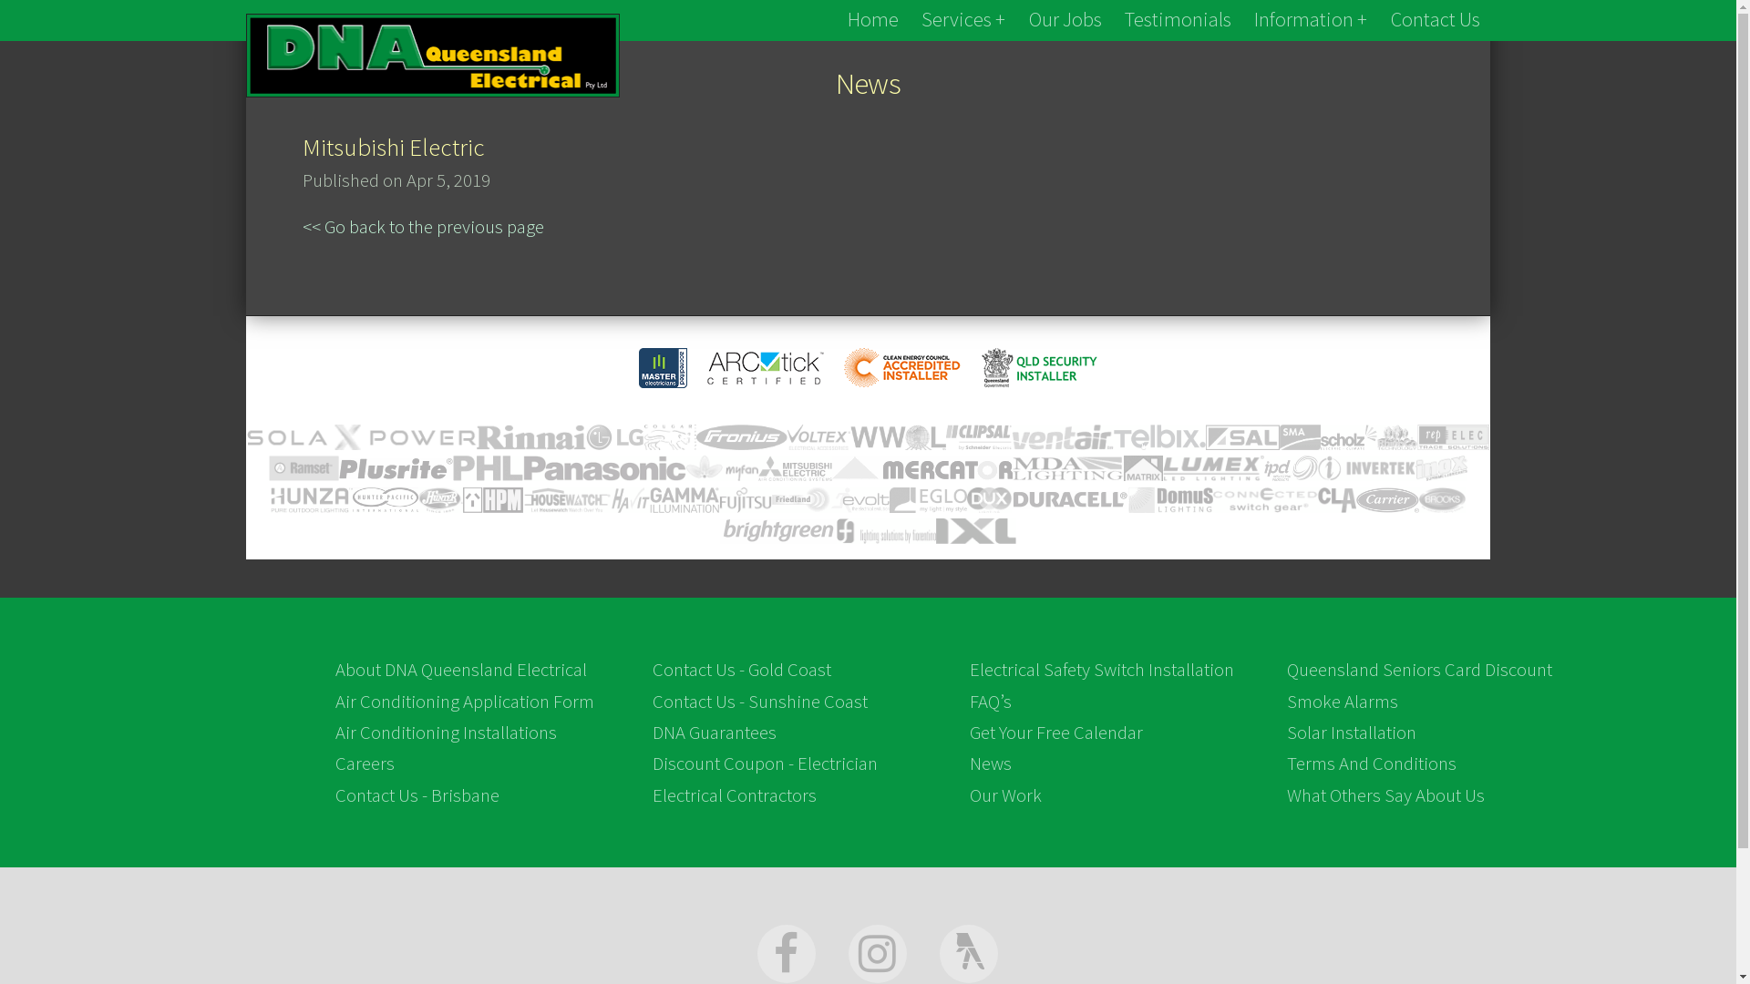 This screenshot has width=1750, height=984. What do you see at coordinates (1039, 368) in the screenshot?
I see `QLD Security Installer` at bounding box center [1039, 368].